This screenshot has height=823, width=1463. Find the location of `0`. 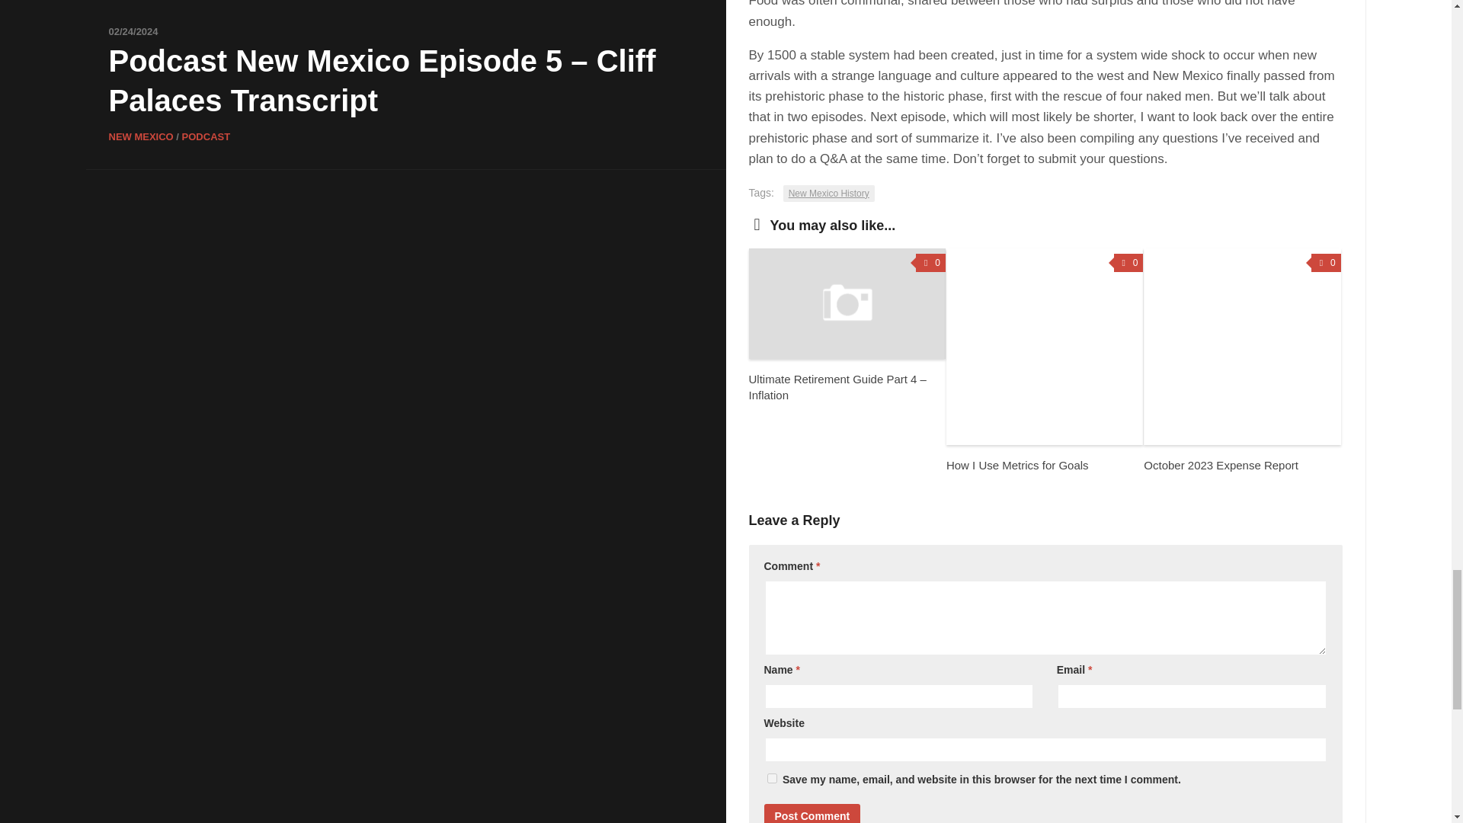

0 is located at coordinates (930, 262).